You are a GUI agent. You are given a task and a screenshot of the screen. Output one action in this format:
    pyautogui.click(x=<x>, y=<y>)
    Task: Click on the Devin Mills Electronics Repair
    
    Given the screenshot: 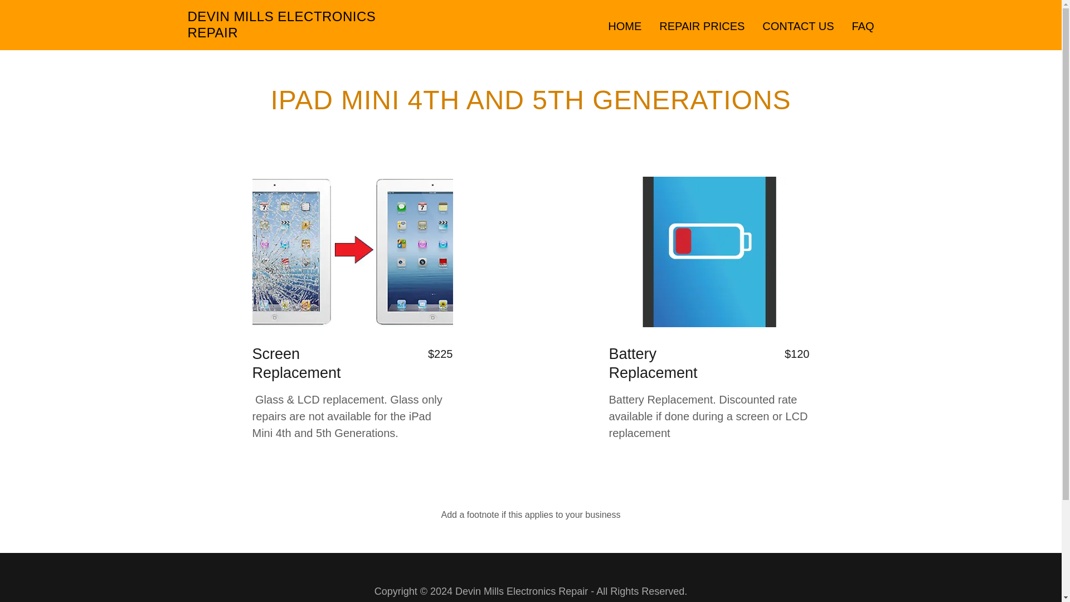 What is the action you would take?
    pyautogui.click(x=307, y=33)
    